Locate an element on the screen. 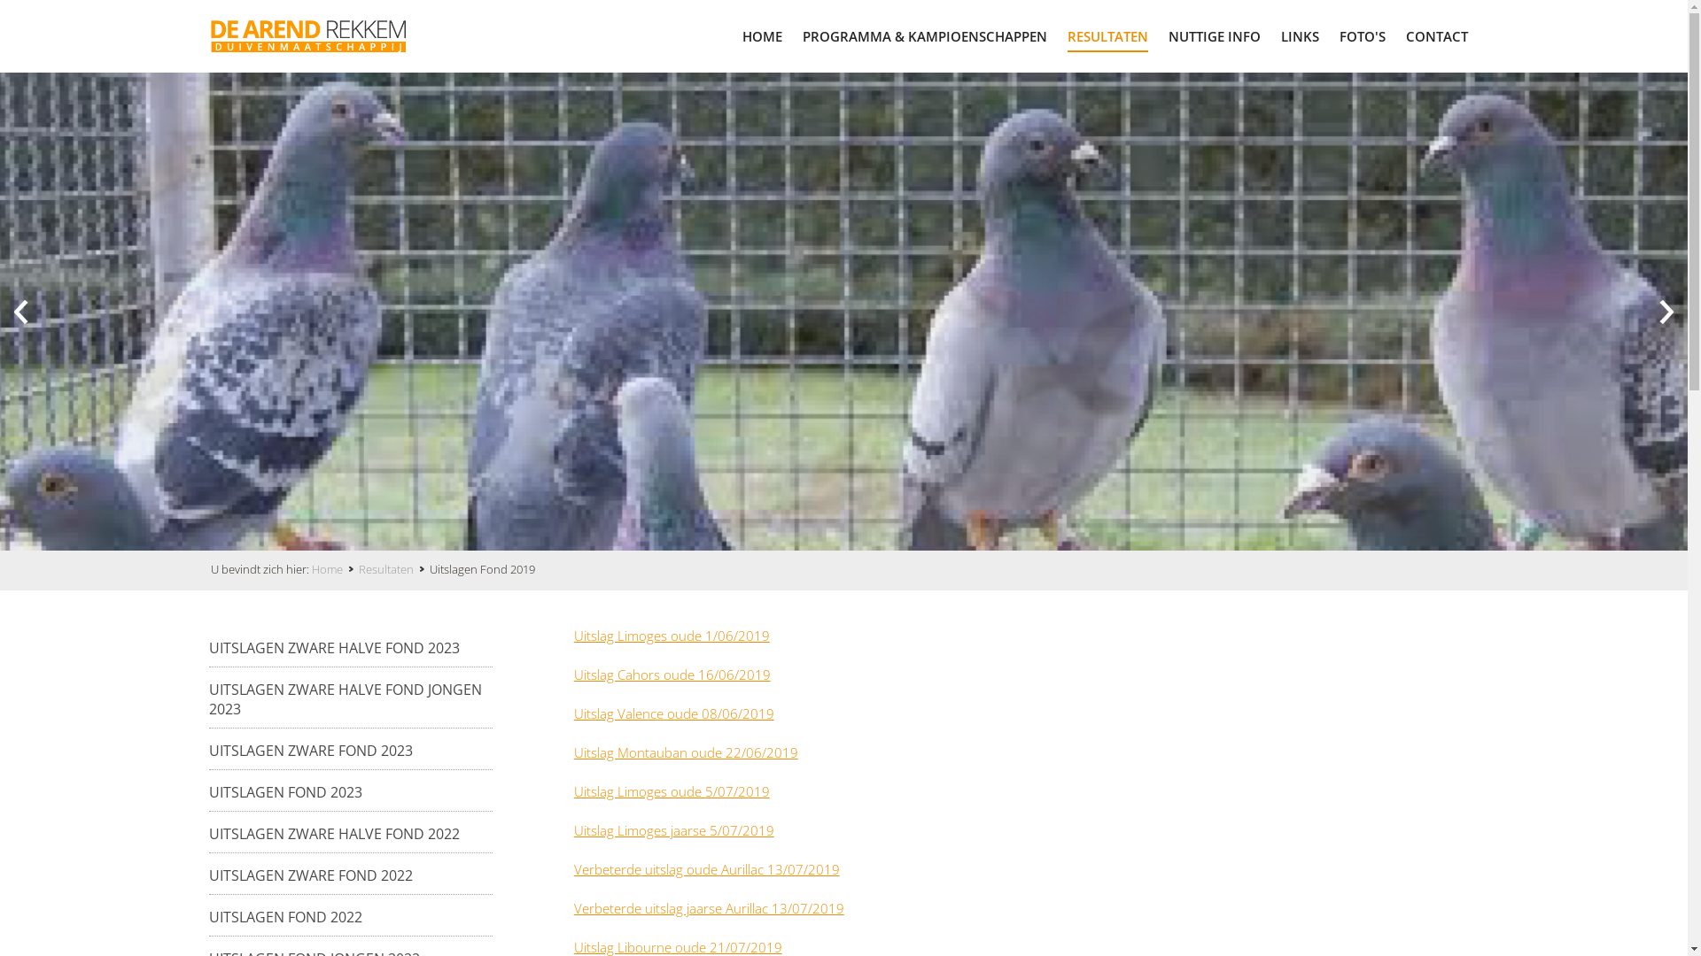 This screenshot has height=956, width=1701. Home is located at coordinates (335, 569).